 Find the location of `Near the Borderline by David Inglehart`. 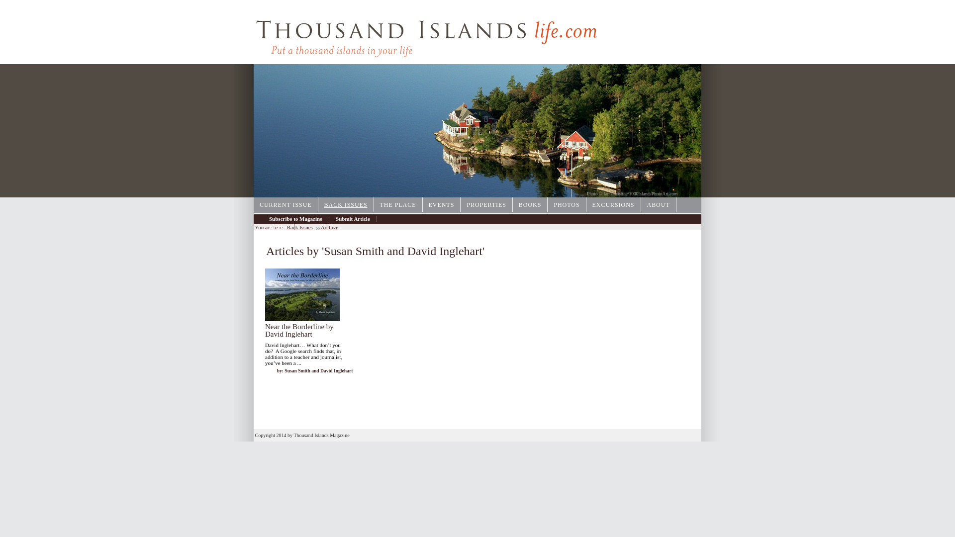

Near the Borderline by David Inglehart is located at coordinates (299, 330).